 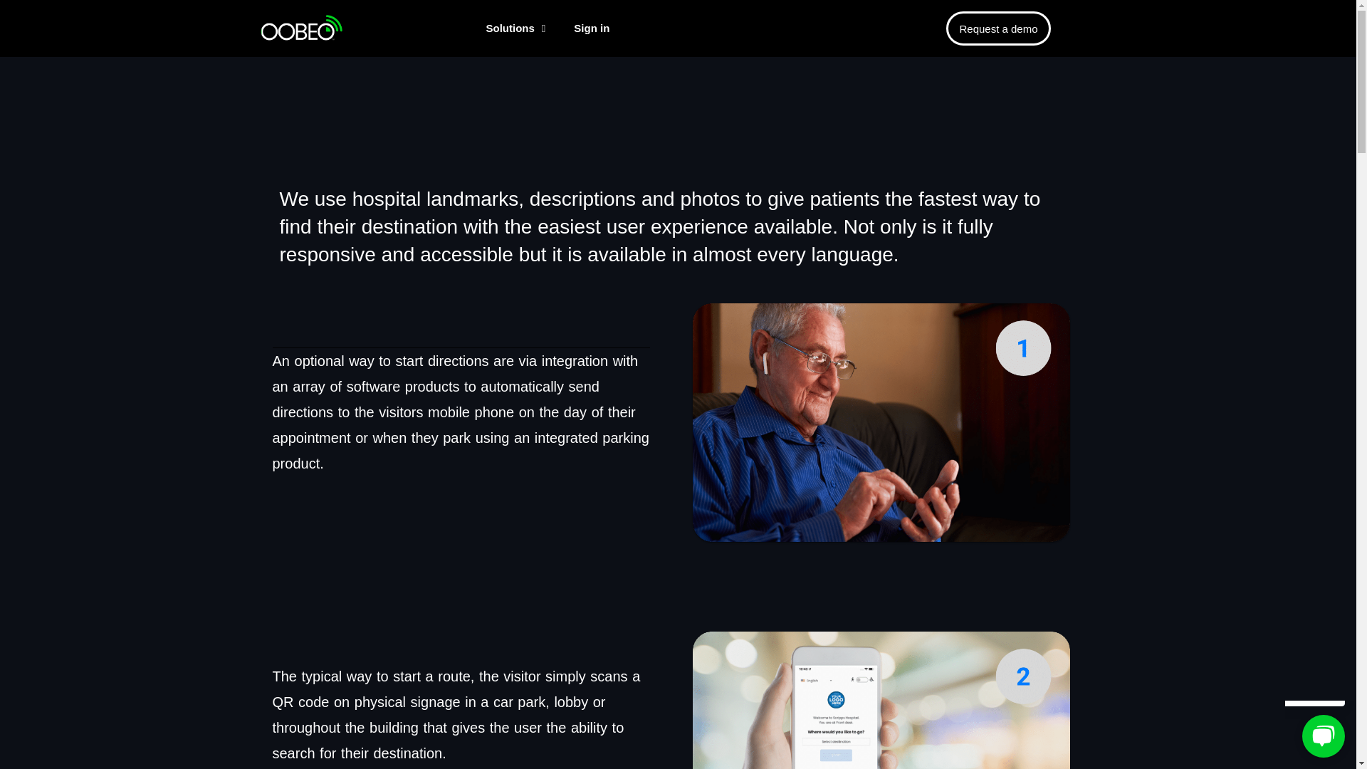 I want to click on Request a demo, so click(x=997, y=28).